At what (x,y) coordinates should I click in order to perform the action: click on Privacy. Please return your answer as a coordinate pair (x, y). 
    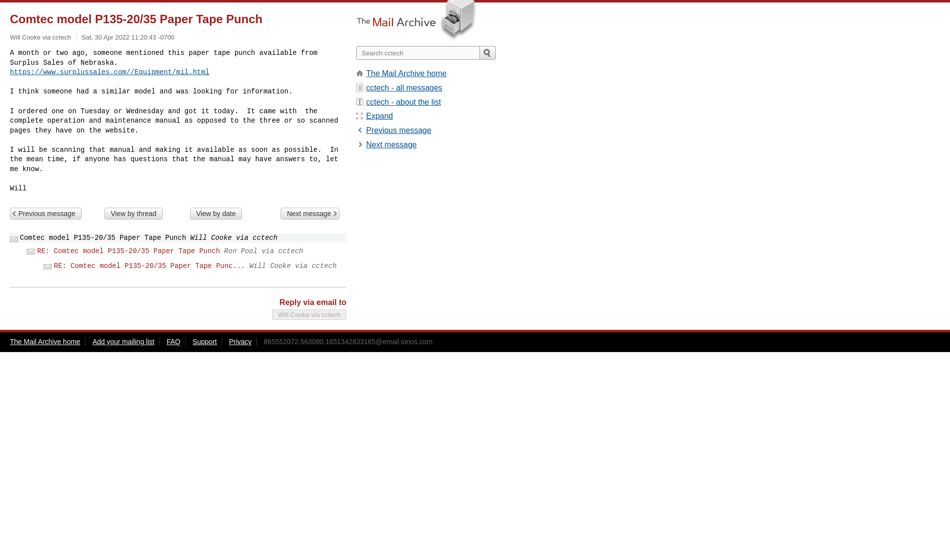
    Looking at the image, I should click on (240, 341).